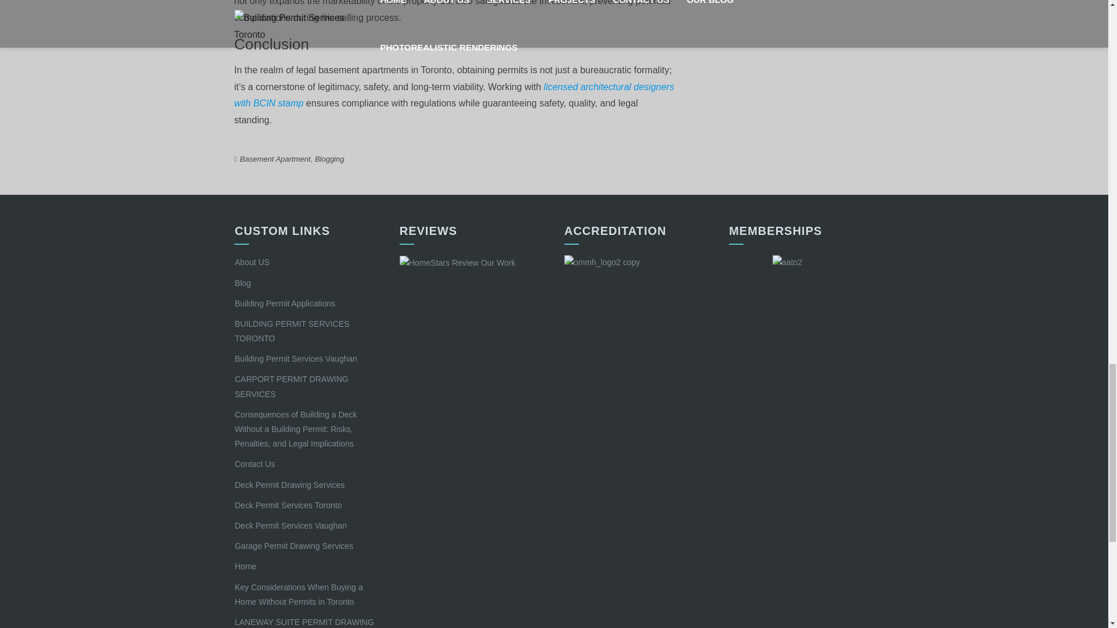  Describe the element at coordinates (291, 330) in the screenshot. I see `BUILDING PERMIT SERVICES TORONTO` at that location.